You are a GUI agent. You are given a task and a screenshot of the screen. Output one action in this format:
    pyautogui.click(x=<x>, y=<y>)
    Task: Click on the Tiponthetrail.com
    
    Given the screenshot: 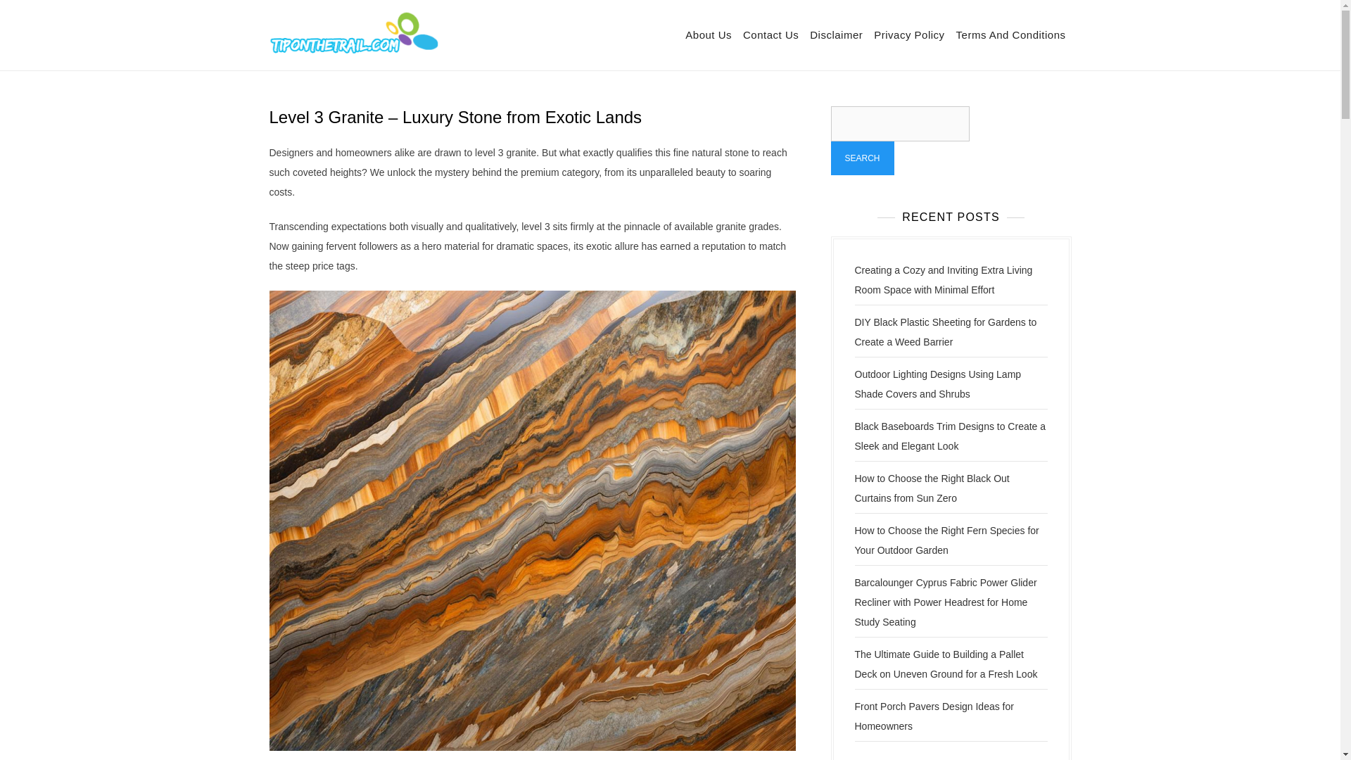 What is the action you would take?
    pyautogui.click(x=518, y=44)
    